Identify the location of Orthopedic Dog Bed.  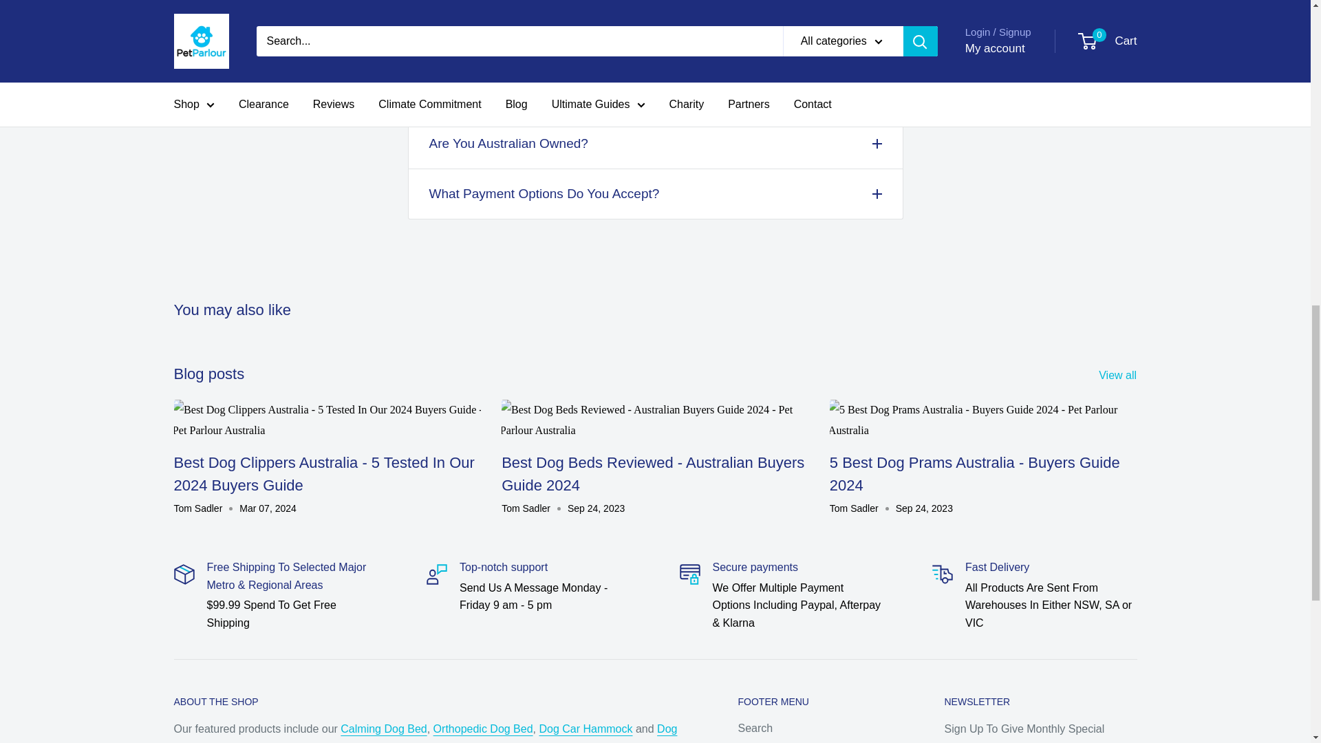
(483, 729).